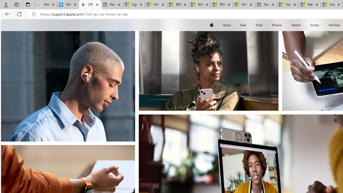 The image size is (343, 193). Describe the element at coordinates (334, 25) in the screenshot. I see `AirPods` at that location.